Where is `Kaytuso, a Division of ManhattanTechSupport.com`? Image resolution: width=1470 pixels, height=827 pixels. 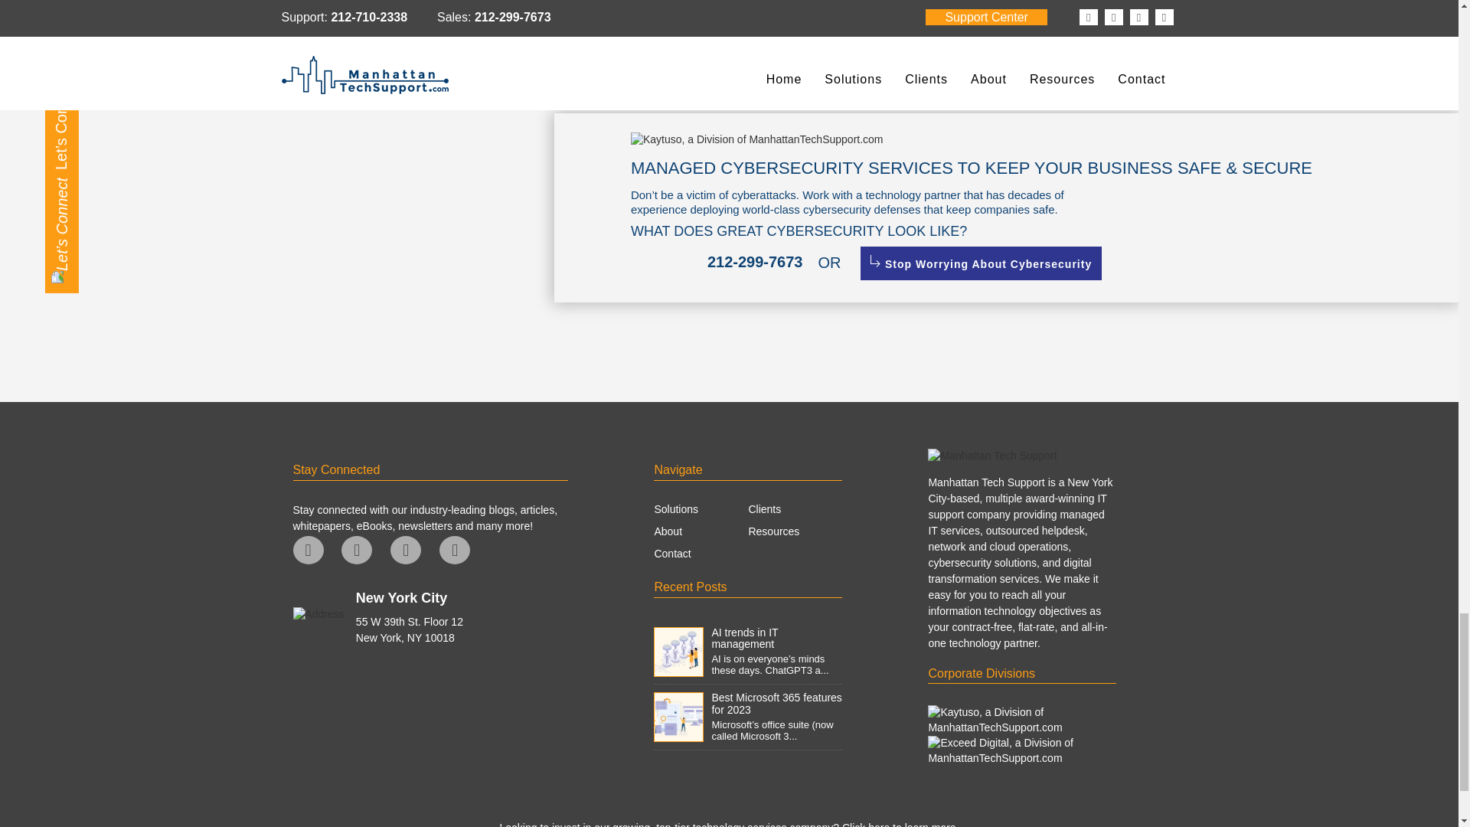
Kaytuso, a Division of ManhattanTechSupport.com is located at coordinates (1021, 721).